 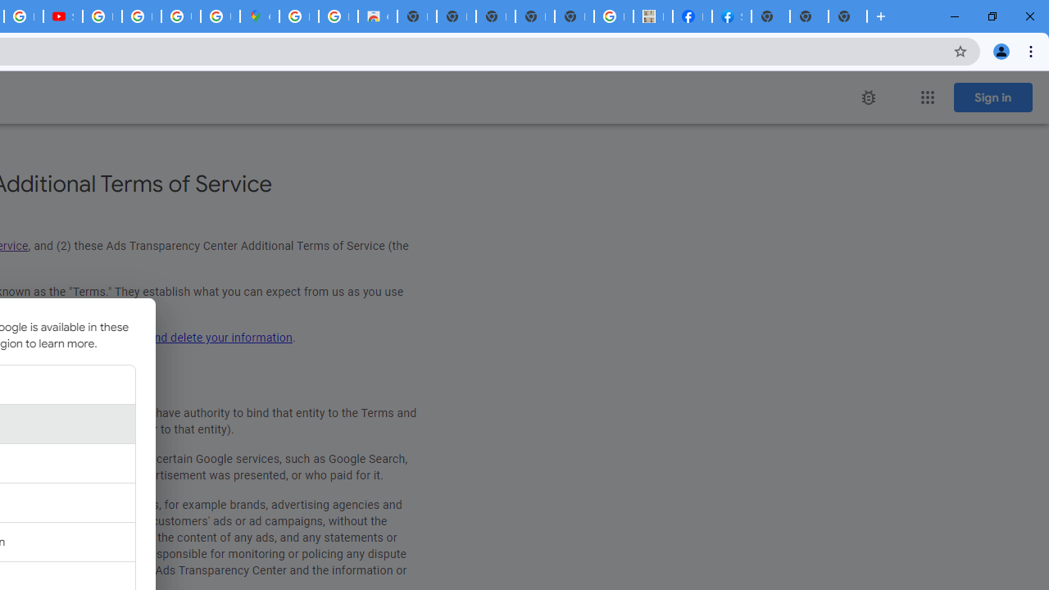 What do you see at coordinates (156, 338) in the screenshot?
I see `update, manage, export, and delete your information` at bounding box center [156, 338].